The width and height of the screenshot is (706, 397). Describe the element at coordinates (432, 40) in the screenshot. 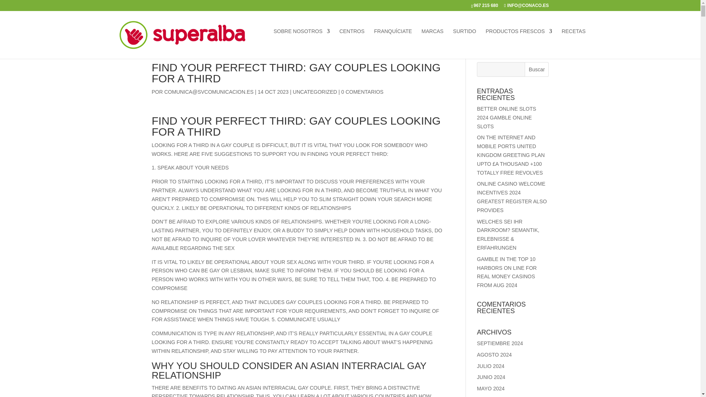

I see `MARCAS` at that location.